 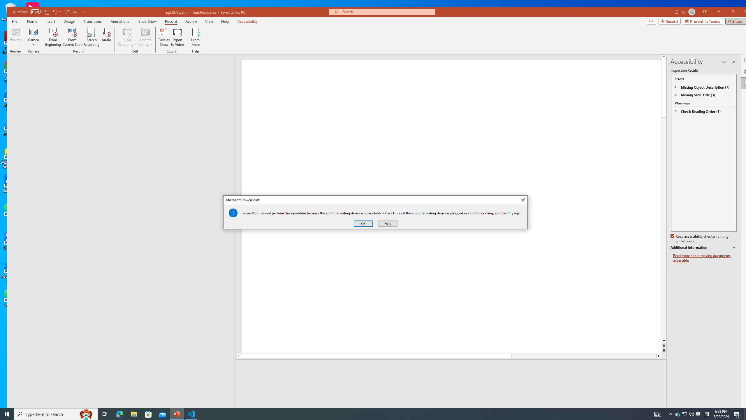 What do you see at coordinates (72, 37) in the screenshot?
I see `From Current Slide...` at bounding box center [72, 37].